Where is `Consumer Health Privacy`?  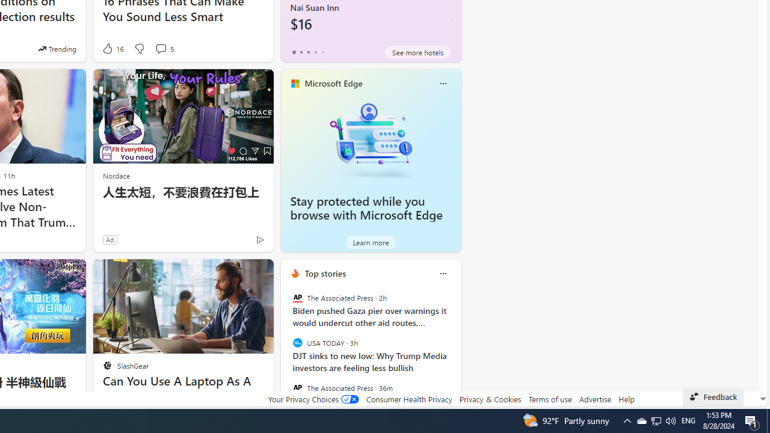
Consumer Health Privacy is located at coordinates (409, 399).